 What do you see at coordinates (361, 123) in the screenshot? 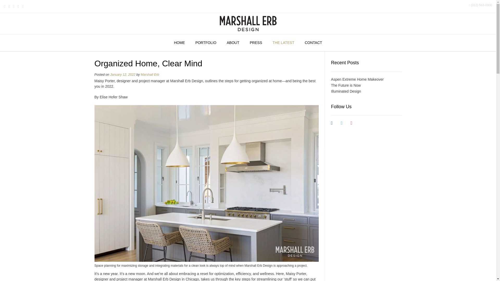
I see `google` at bounding box center [361, 123].